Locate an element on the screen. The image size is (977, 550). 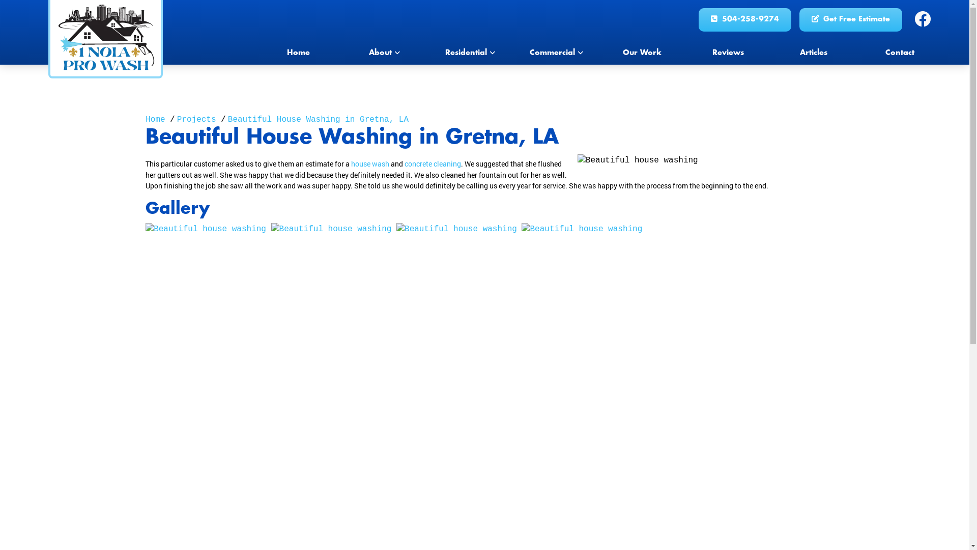
Home is located at coordinates (298, 53).